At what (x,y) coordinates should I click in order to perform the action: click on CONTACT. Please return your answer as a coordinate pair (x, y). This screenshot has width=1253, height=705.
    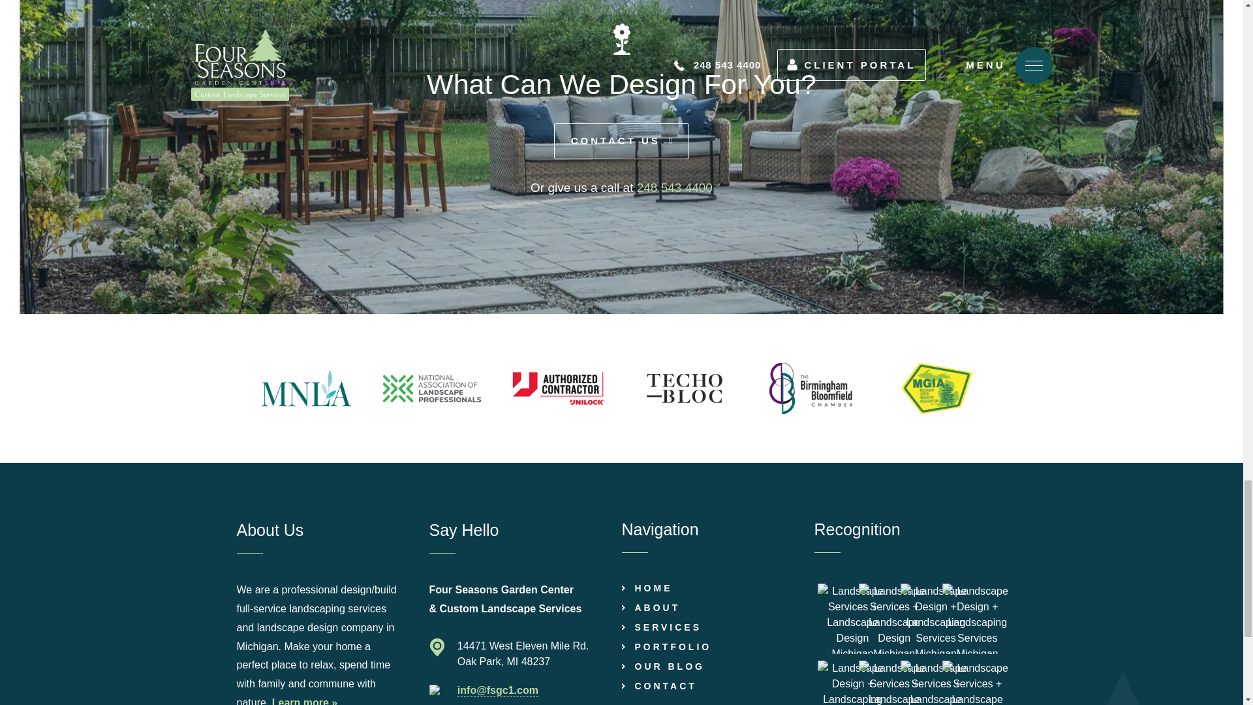
    Looking at the image, I should click on (659, 686).